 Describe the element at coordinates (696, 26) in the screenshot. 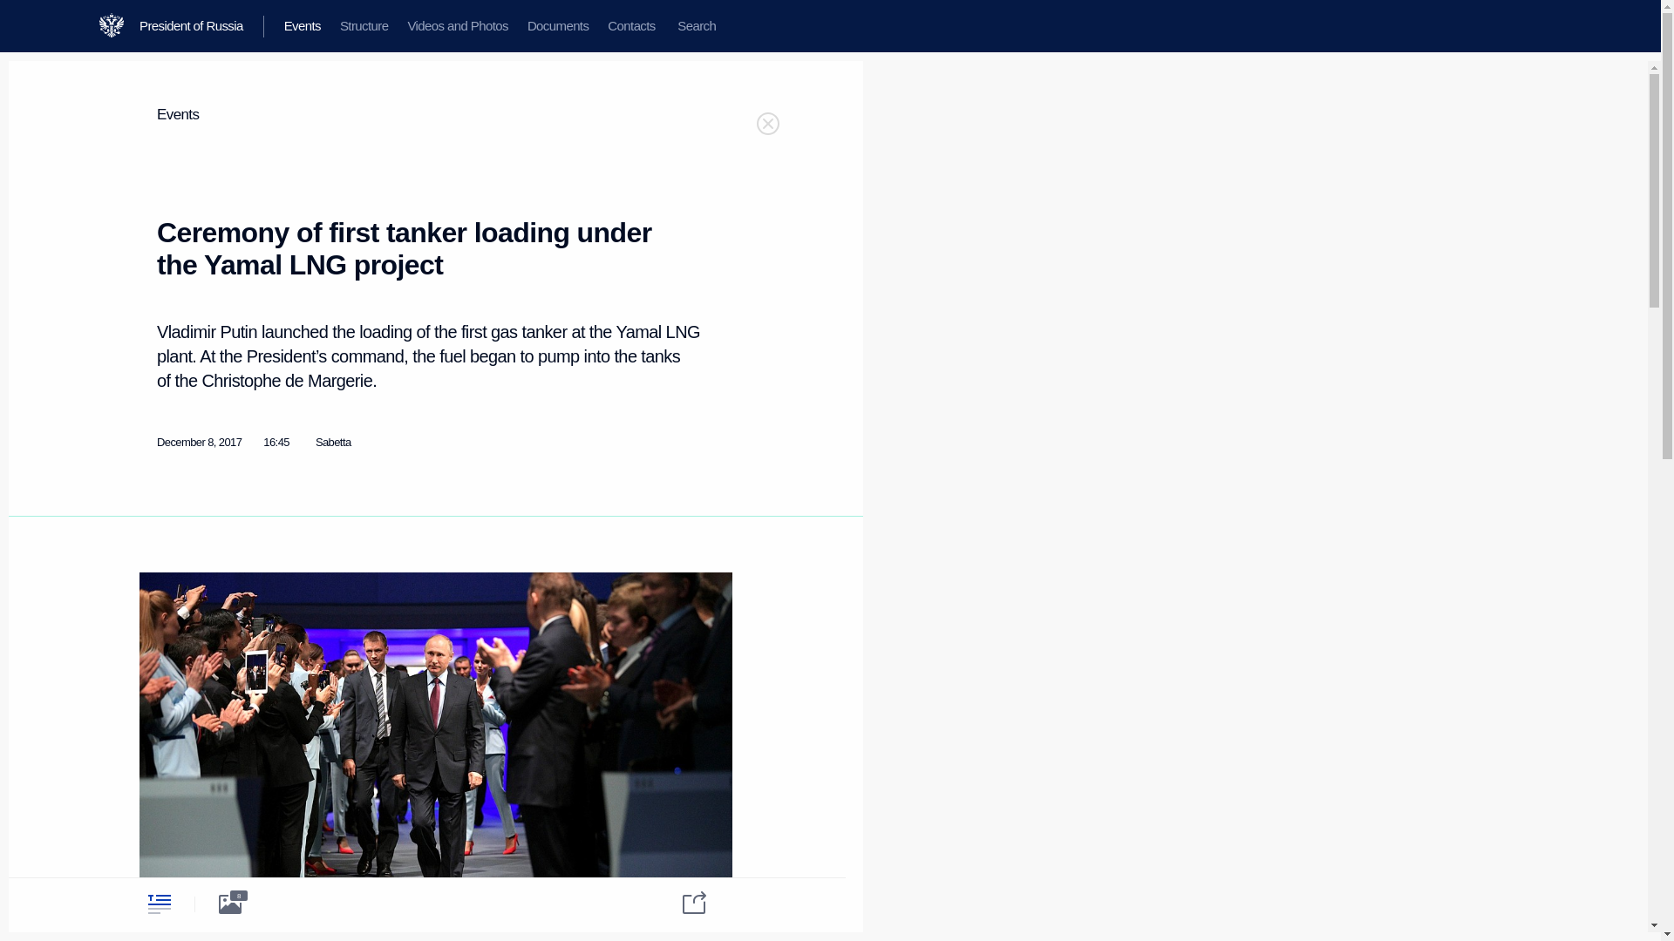

I see `Global website search` at that location.